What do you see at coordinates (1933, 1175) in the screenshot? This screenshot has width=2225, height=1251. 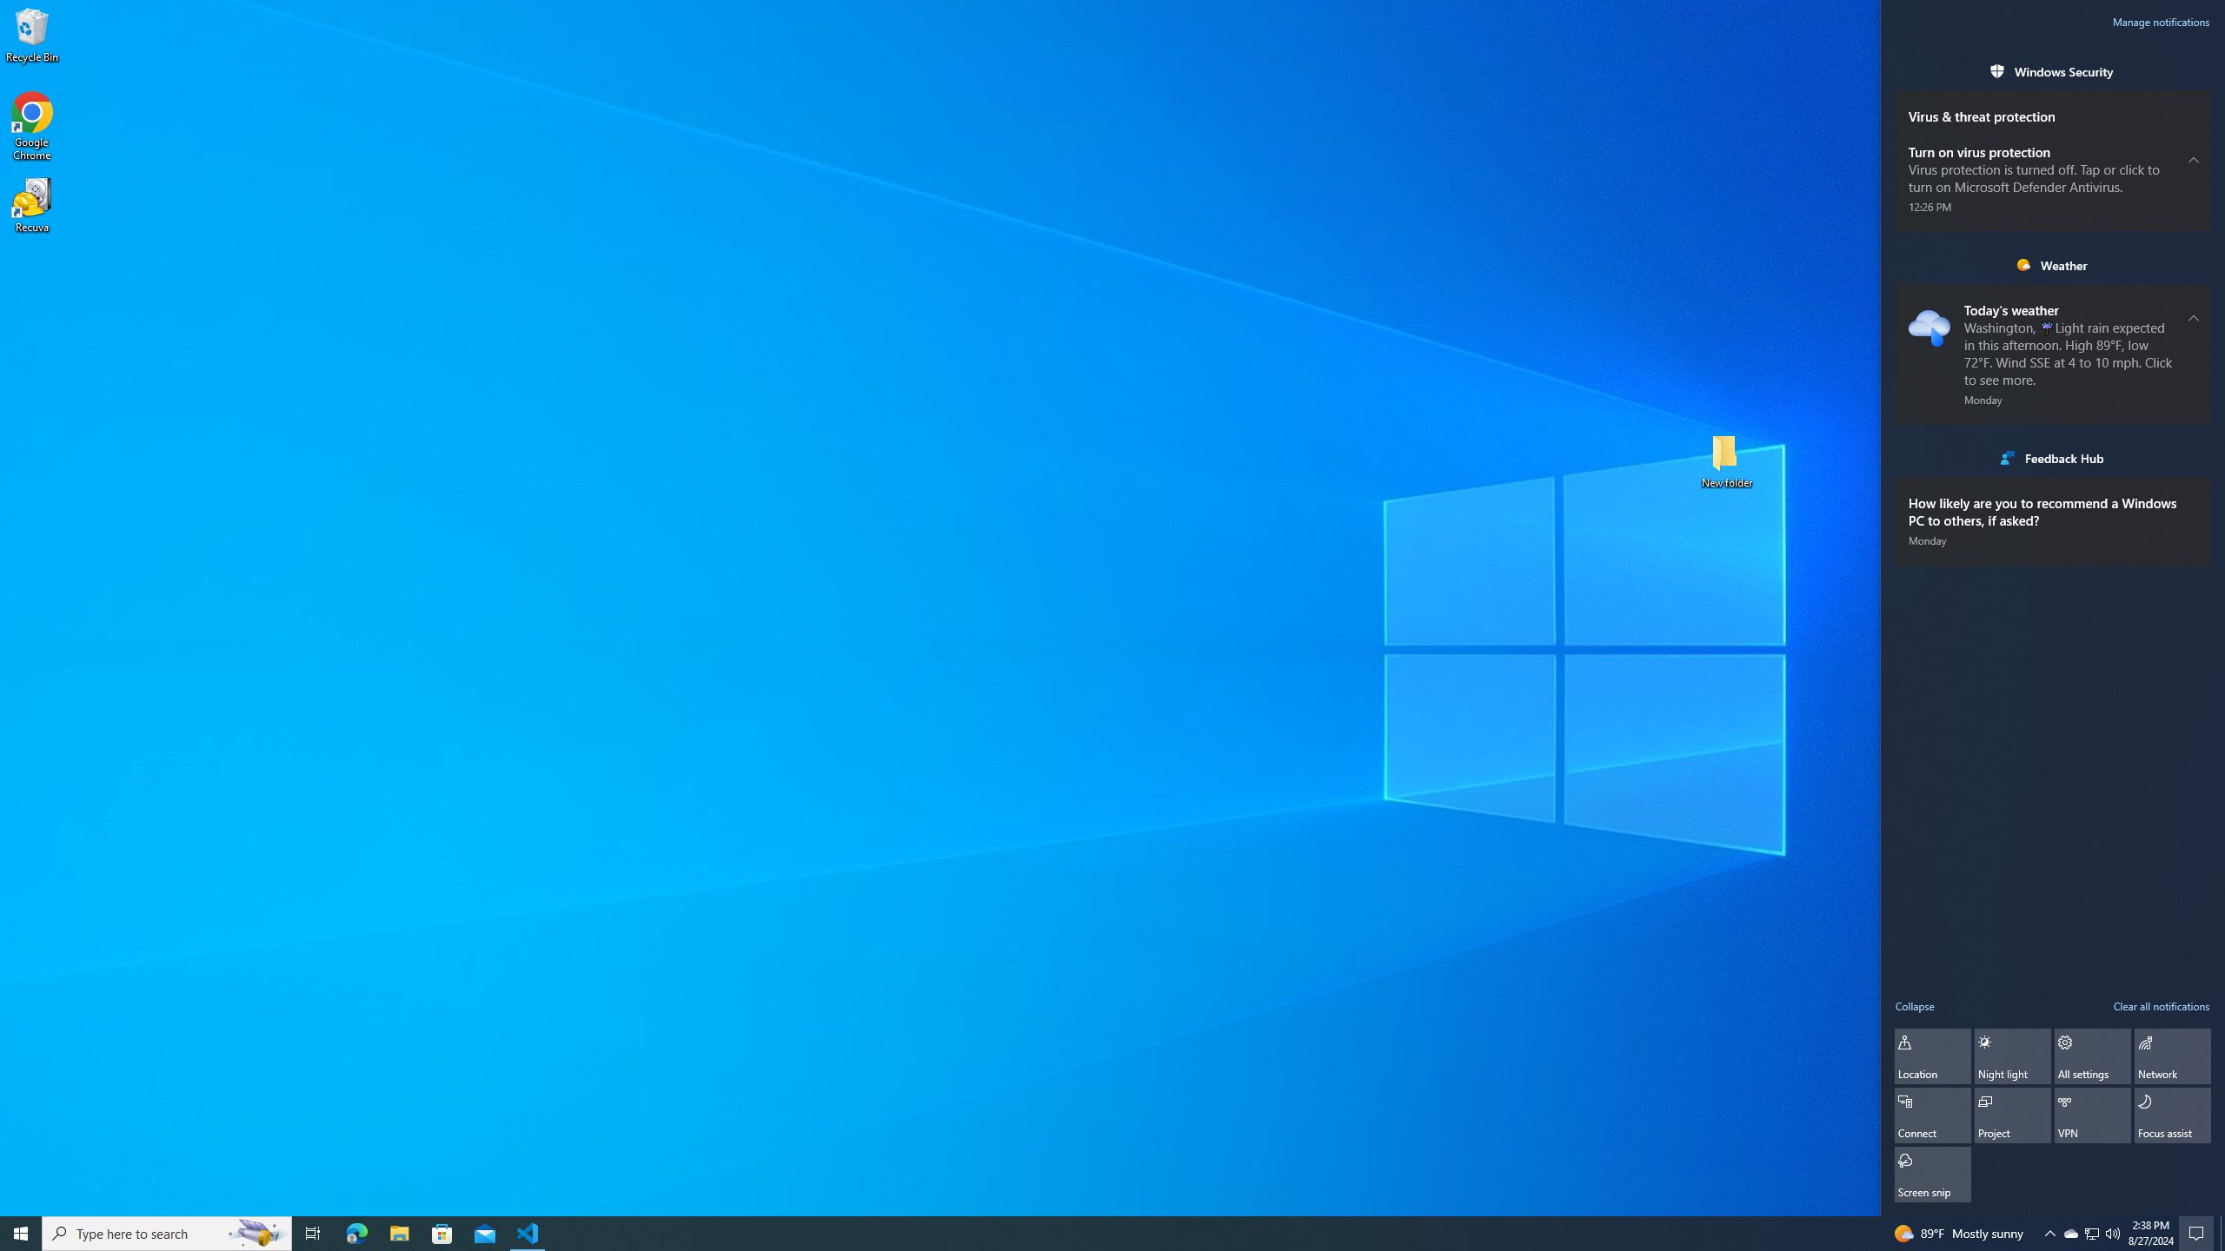 I see `Screen snip` at bounding box center [1933, 1175].